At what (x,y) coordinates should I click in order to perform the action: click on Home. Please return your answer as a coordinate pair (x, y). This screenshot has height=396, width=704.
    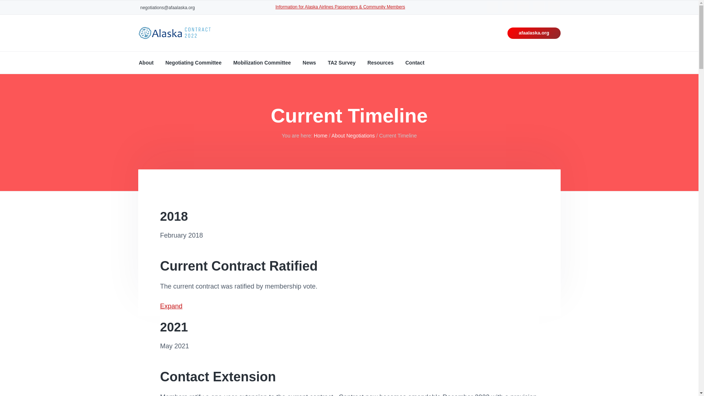
    Looking at the image, I should click on (320, 136).